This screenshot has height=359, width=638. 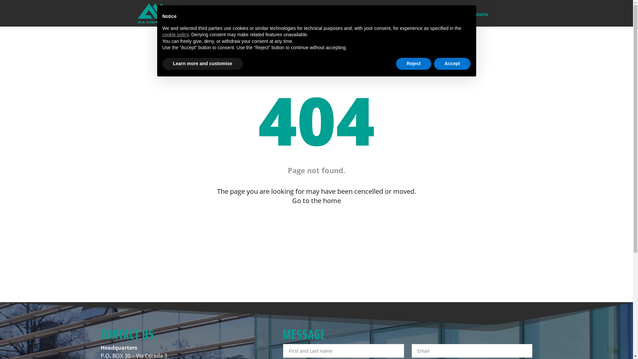 What do you see at coordinates (452, 19) in the screenshot?
I see `Projects` at bounding box center [452, 19].